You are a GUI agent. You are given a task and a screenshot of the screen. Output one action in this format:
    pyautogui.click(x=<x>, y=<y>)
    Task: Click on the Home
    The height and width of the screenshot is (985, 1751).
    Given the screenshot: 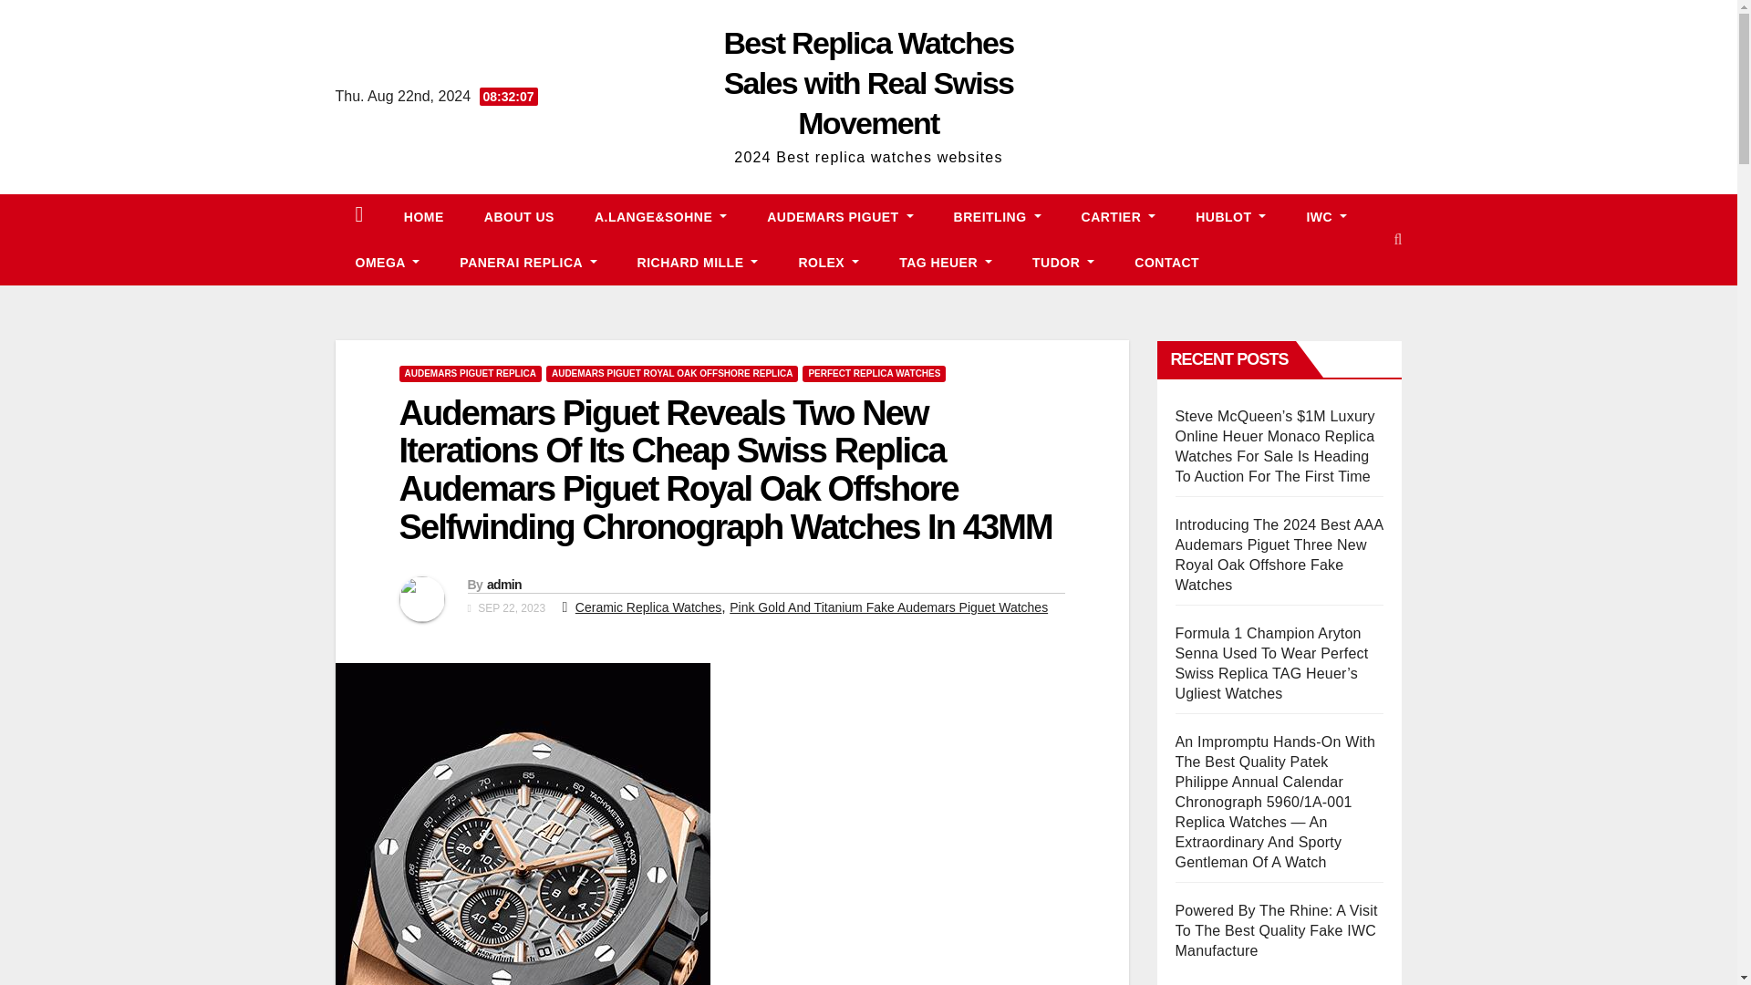 What is the action you would take?
    pyautogui.click(x=423, y=217)
    